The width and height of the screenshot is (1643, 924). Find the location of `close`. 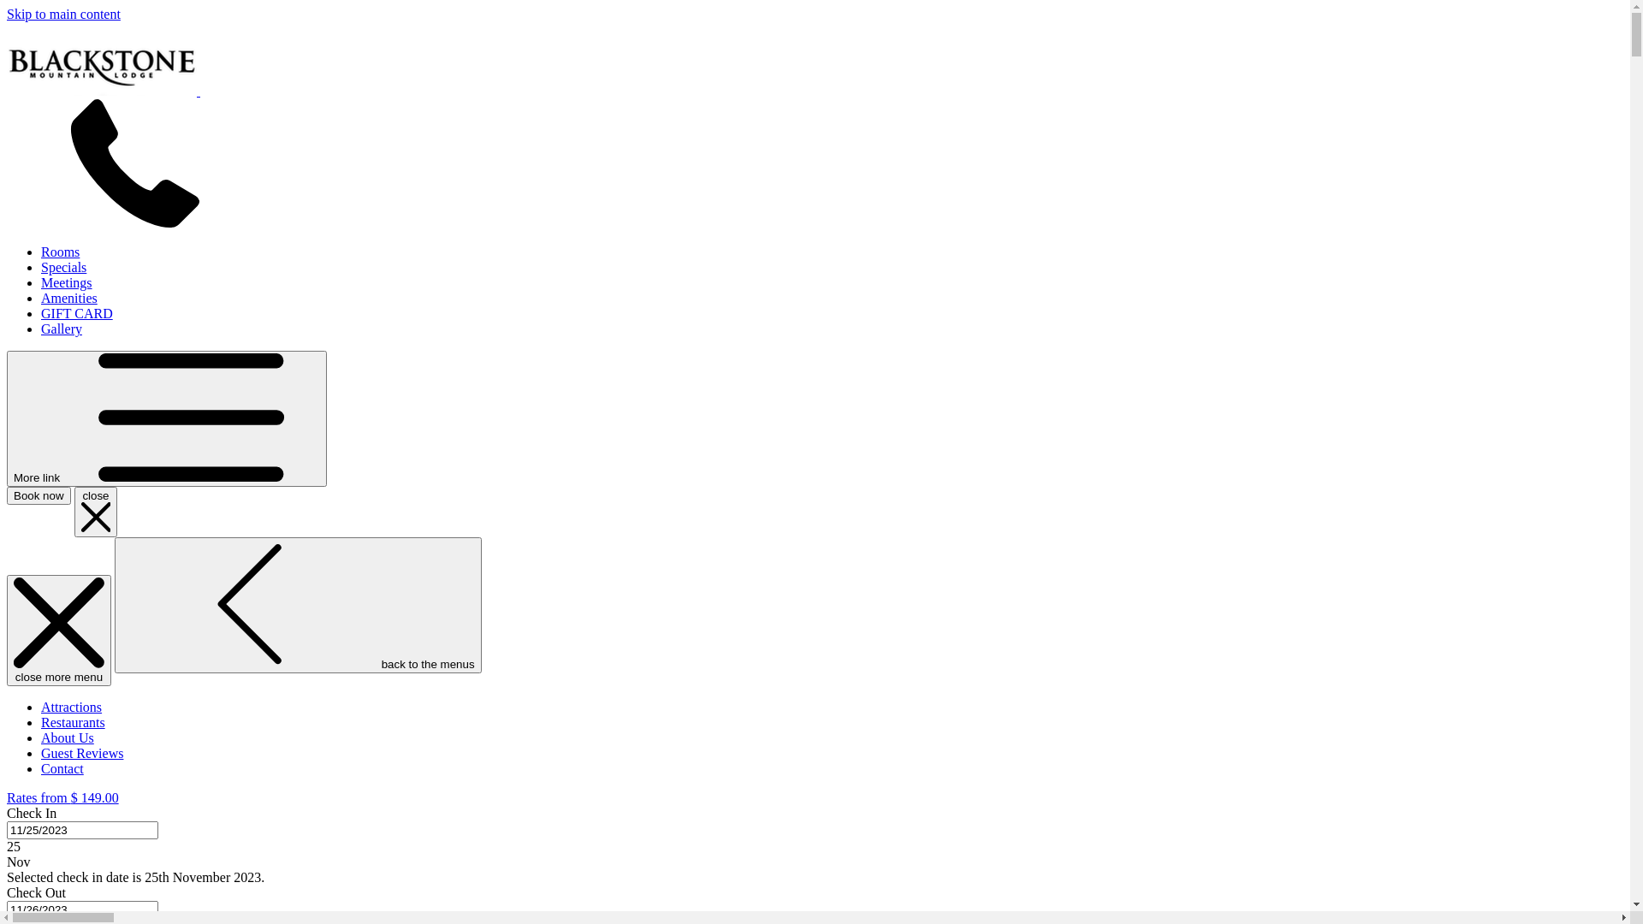

close is located at coordinates (96, 512).